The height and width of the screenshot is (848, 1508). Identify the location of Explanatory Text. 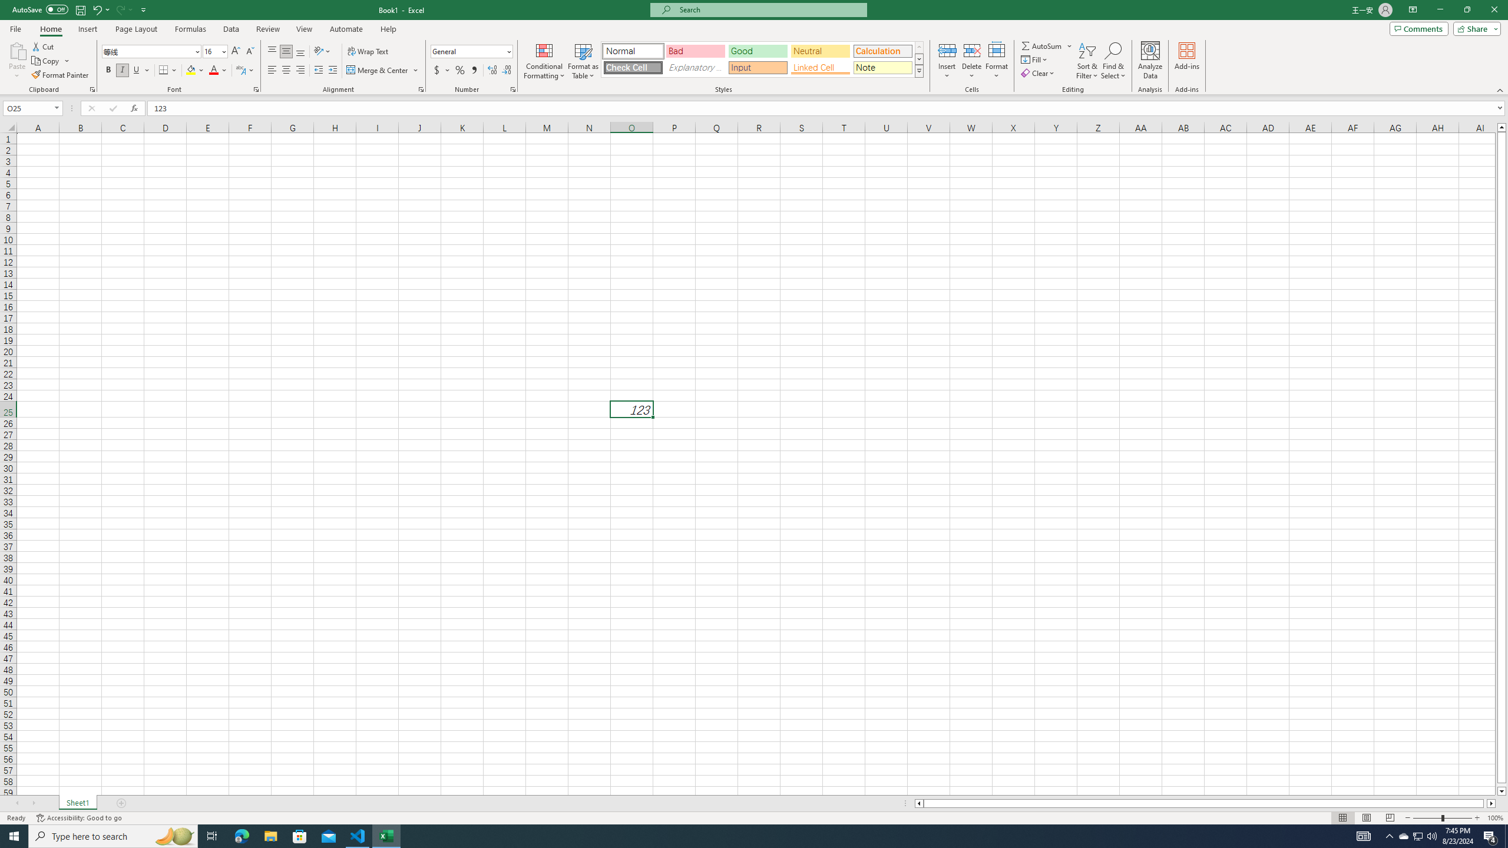
(695, 67).